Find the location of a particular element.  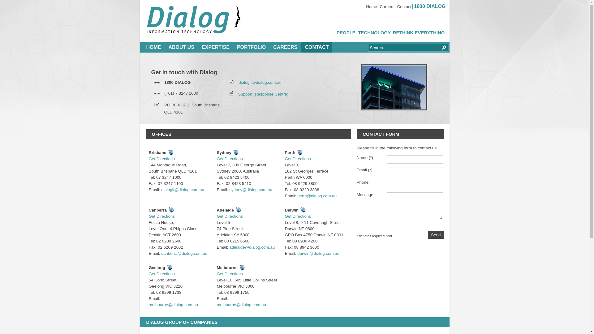

Get Directions is located at coordinates (161, 216).